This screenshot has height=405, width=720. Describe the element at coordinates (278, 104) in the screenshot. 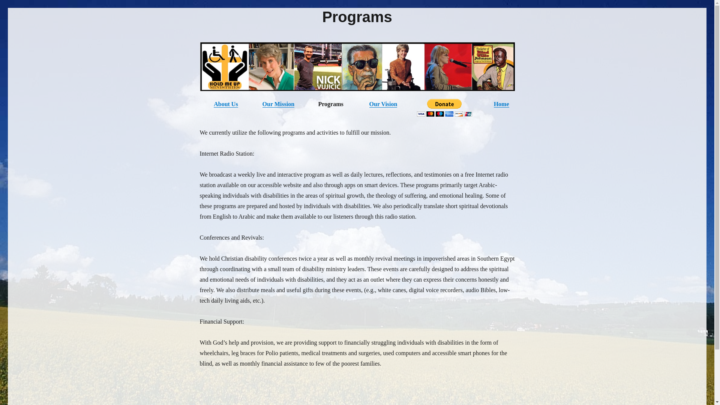

I see `Our Mission` at that location.